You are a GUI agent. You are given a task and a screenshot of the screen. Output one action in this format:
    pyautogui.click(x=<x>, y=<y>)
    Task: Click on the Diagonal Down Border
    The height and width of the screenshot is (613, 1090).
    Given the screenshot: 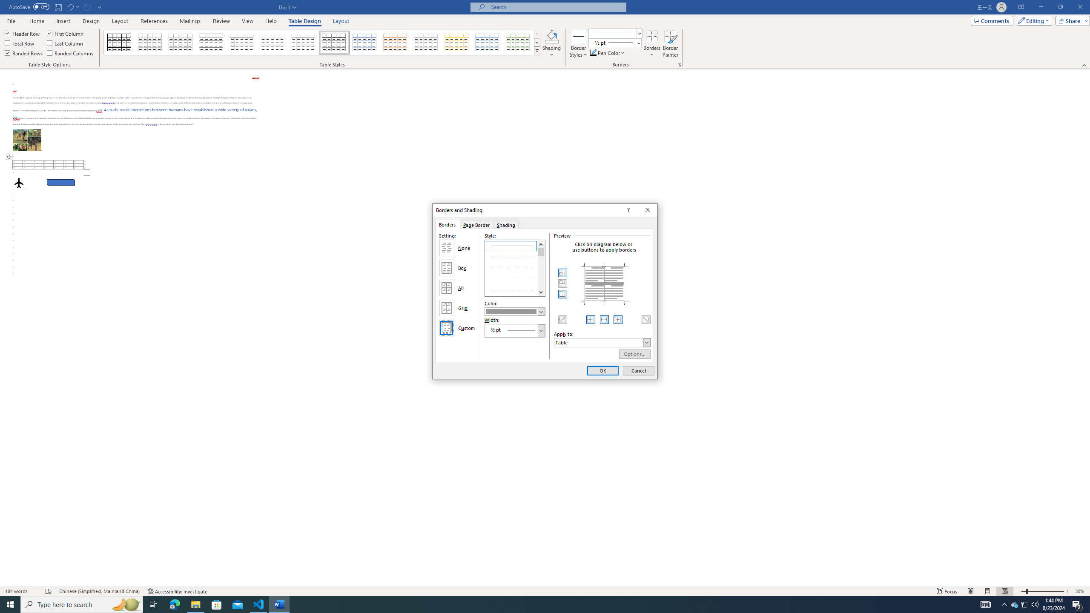 What is the action you would take?
    pyautogui.click(x=645, y=319)
    